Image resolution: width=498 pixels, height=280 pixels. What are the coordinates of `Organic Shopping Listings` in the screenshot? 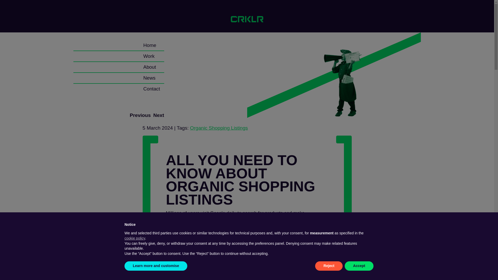 It's located at (219, 128).